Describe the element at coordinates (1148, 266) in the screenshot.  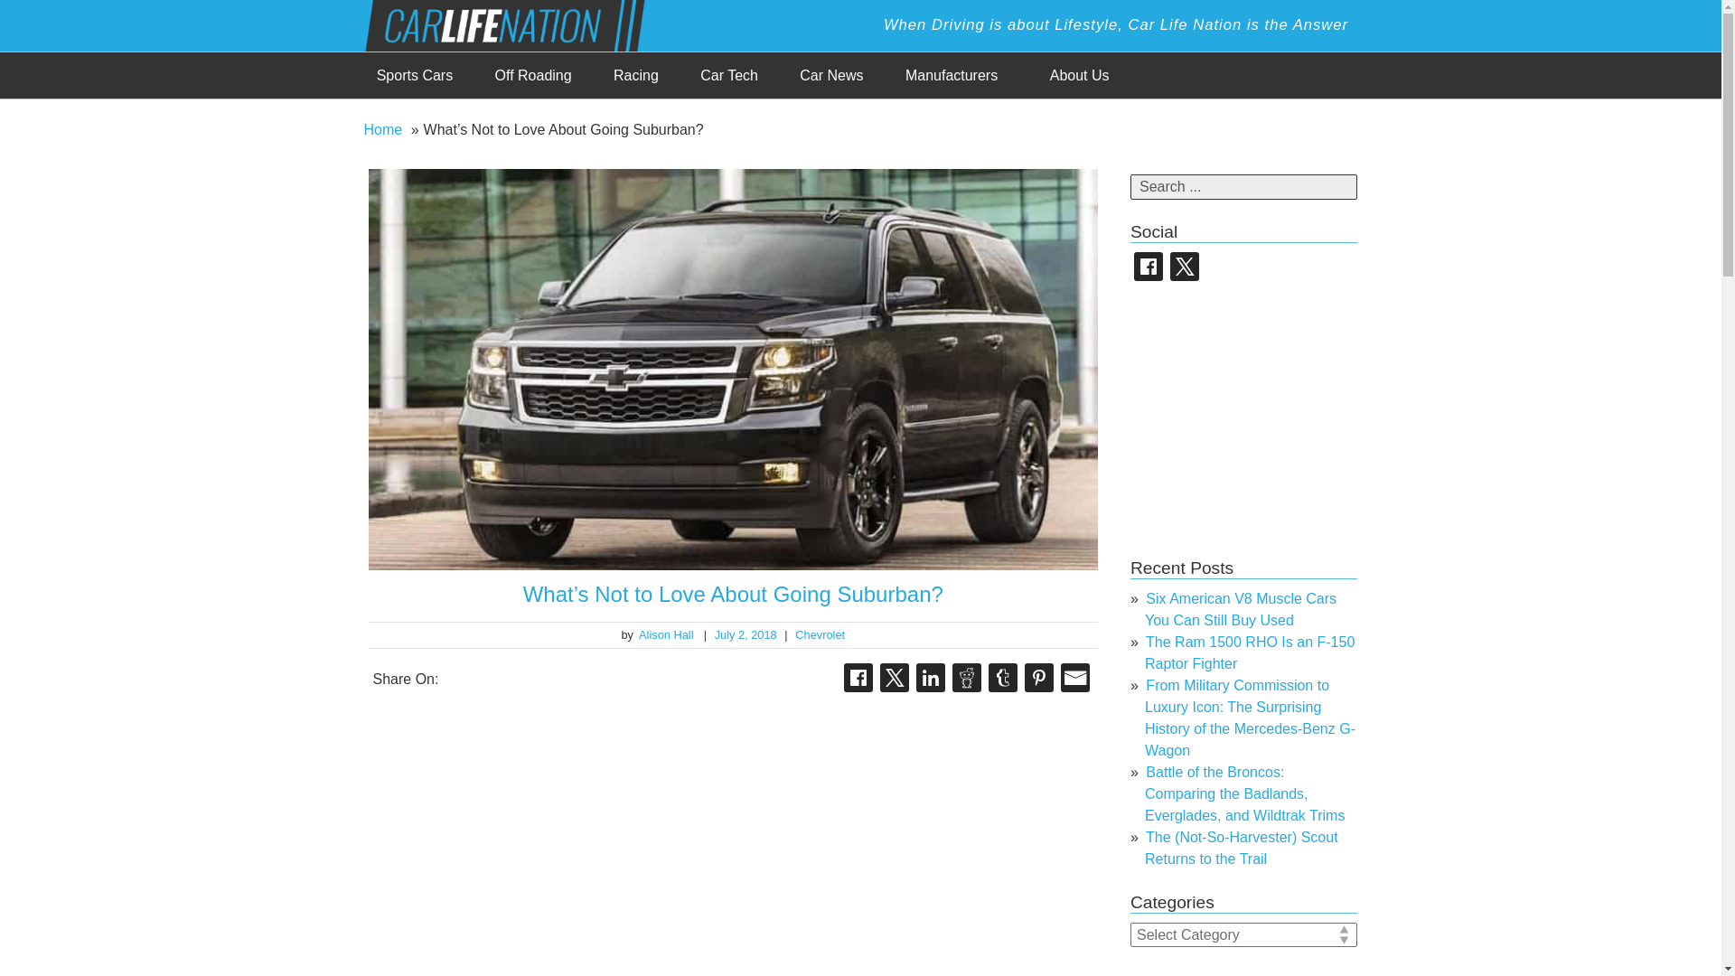
I see `Car Life Nation Facebook` at that location.